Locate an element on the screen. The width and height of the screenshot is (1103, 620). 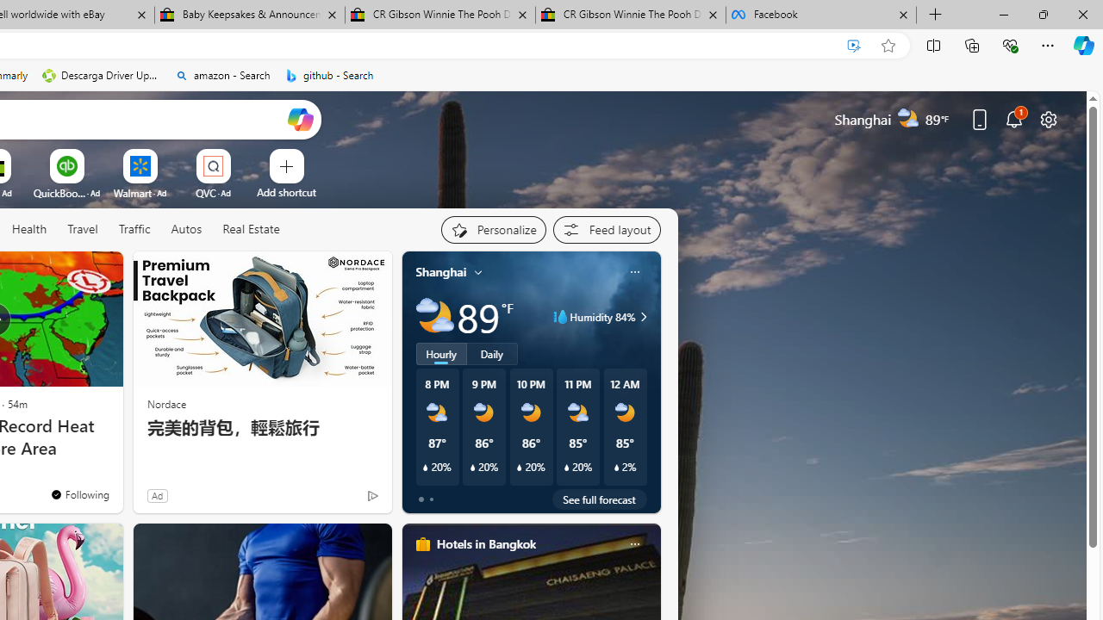
See full forecast is located at coordinates (600, 499).